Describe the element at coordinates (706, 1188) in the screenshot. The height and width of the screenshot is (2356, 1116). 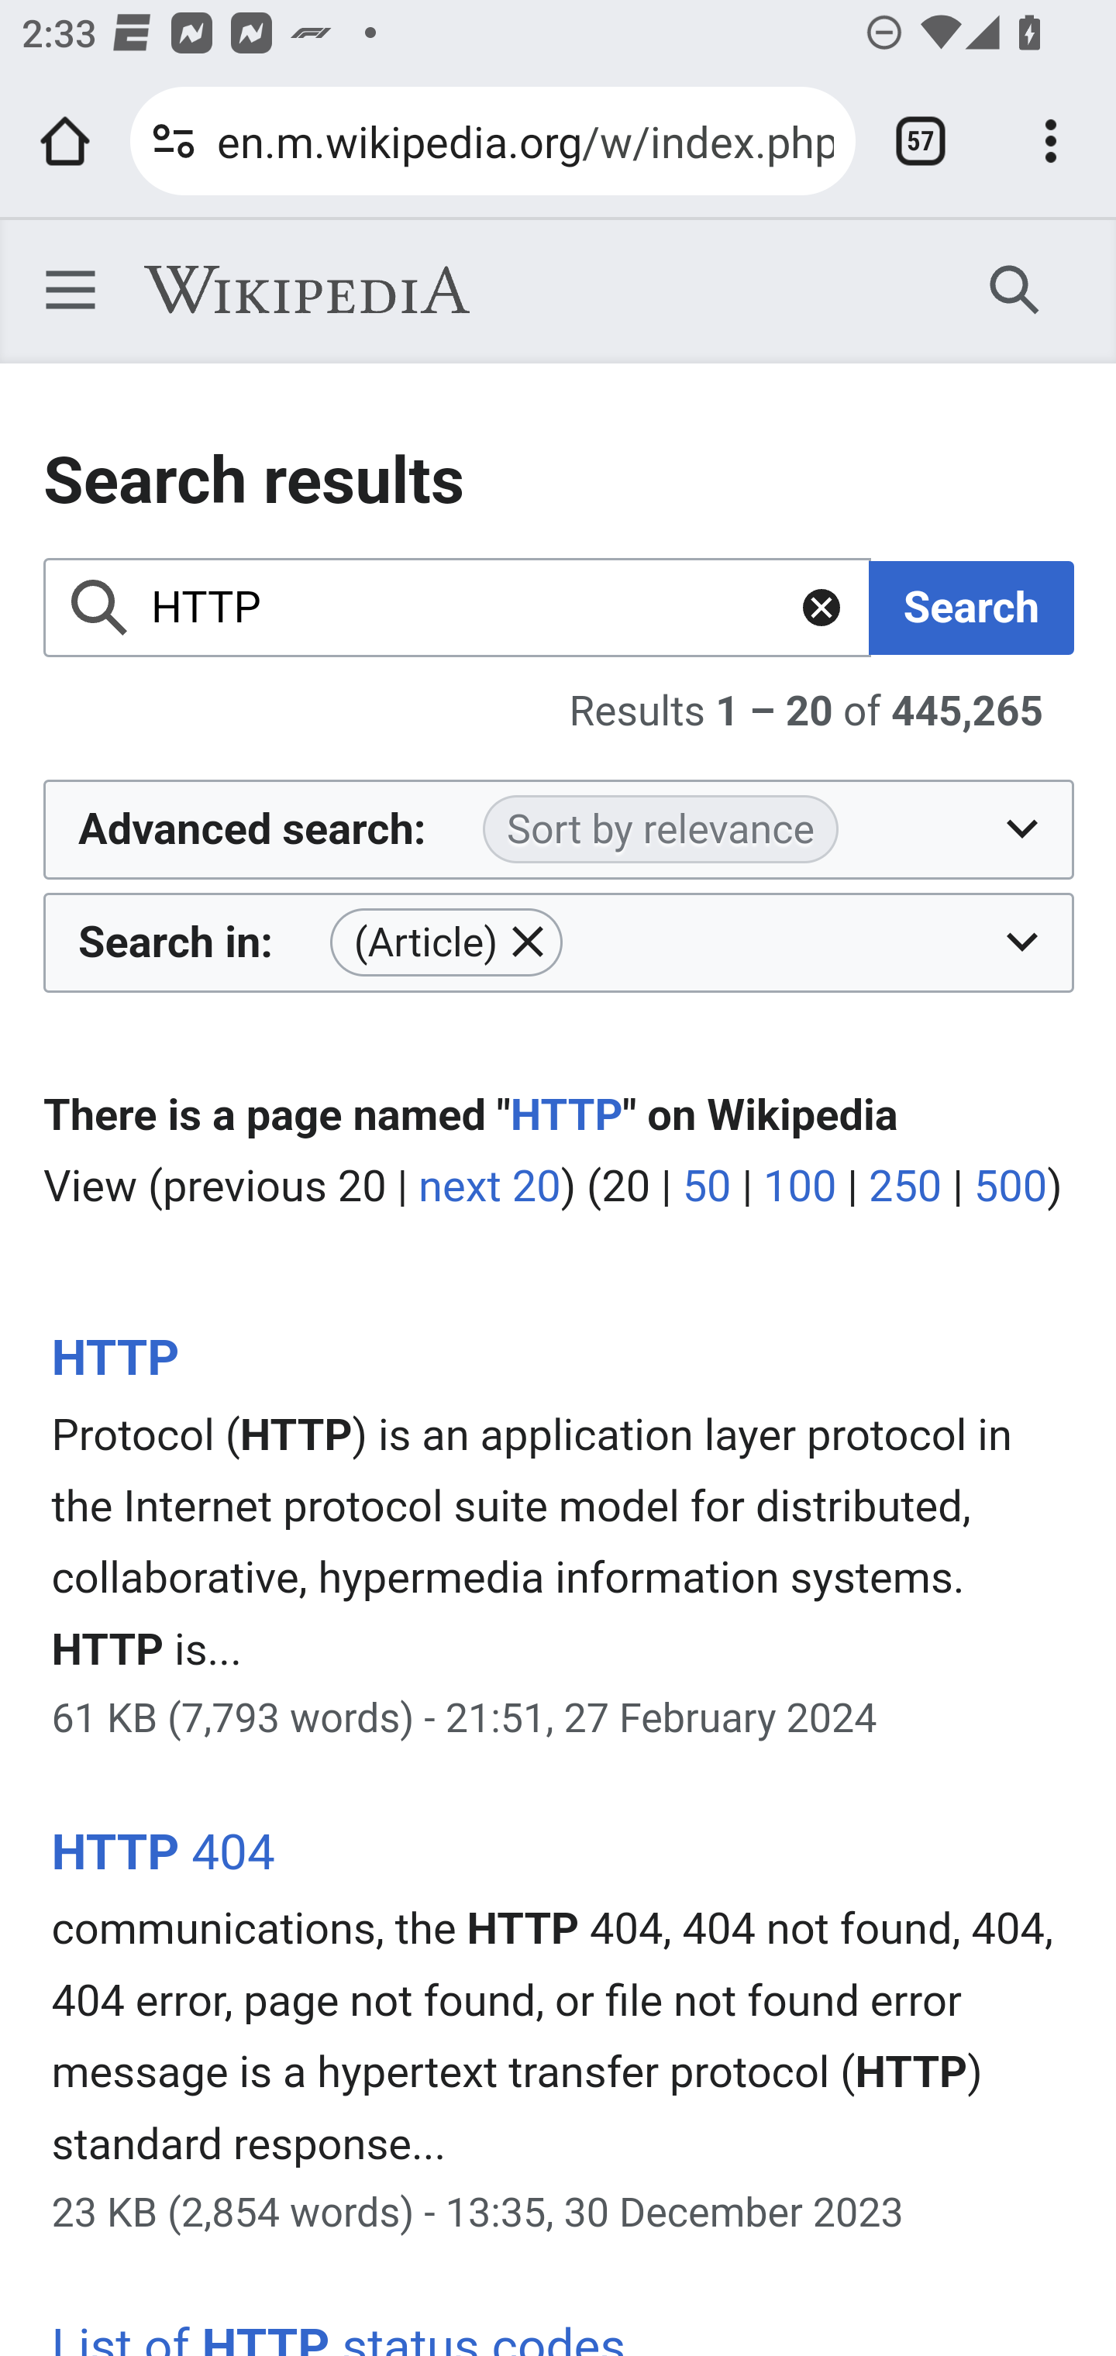
I see `50` at that location.